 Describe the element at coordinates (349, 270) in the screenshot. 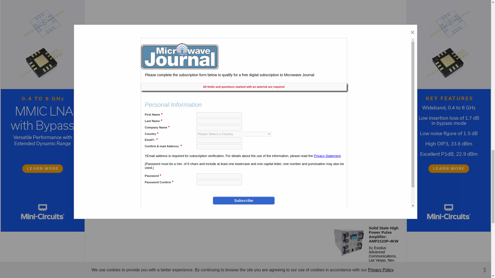

I see `richardson-2-29-24wjt.jpg` at that location.